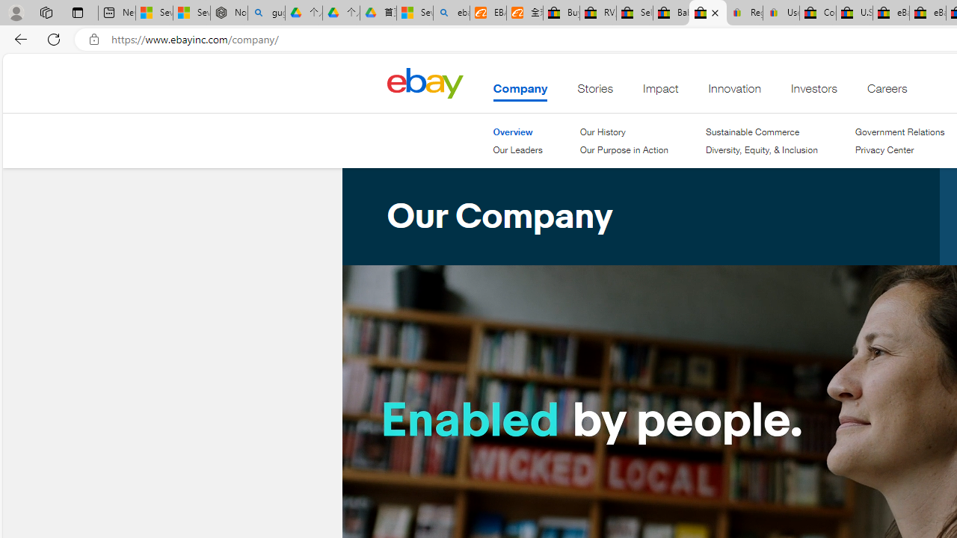 The width and height of the screenshot is (957, 538). Describe the element at coordinates (661, 92) in the screenshot. I see `Impact` at that location.